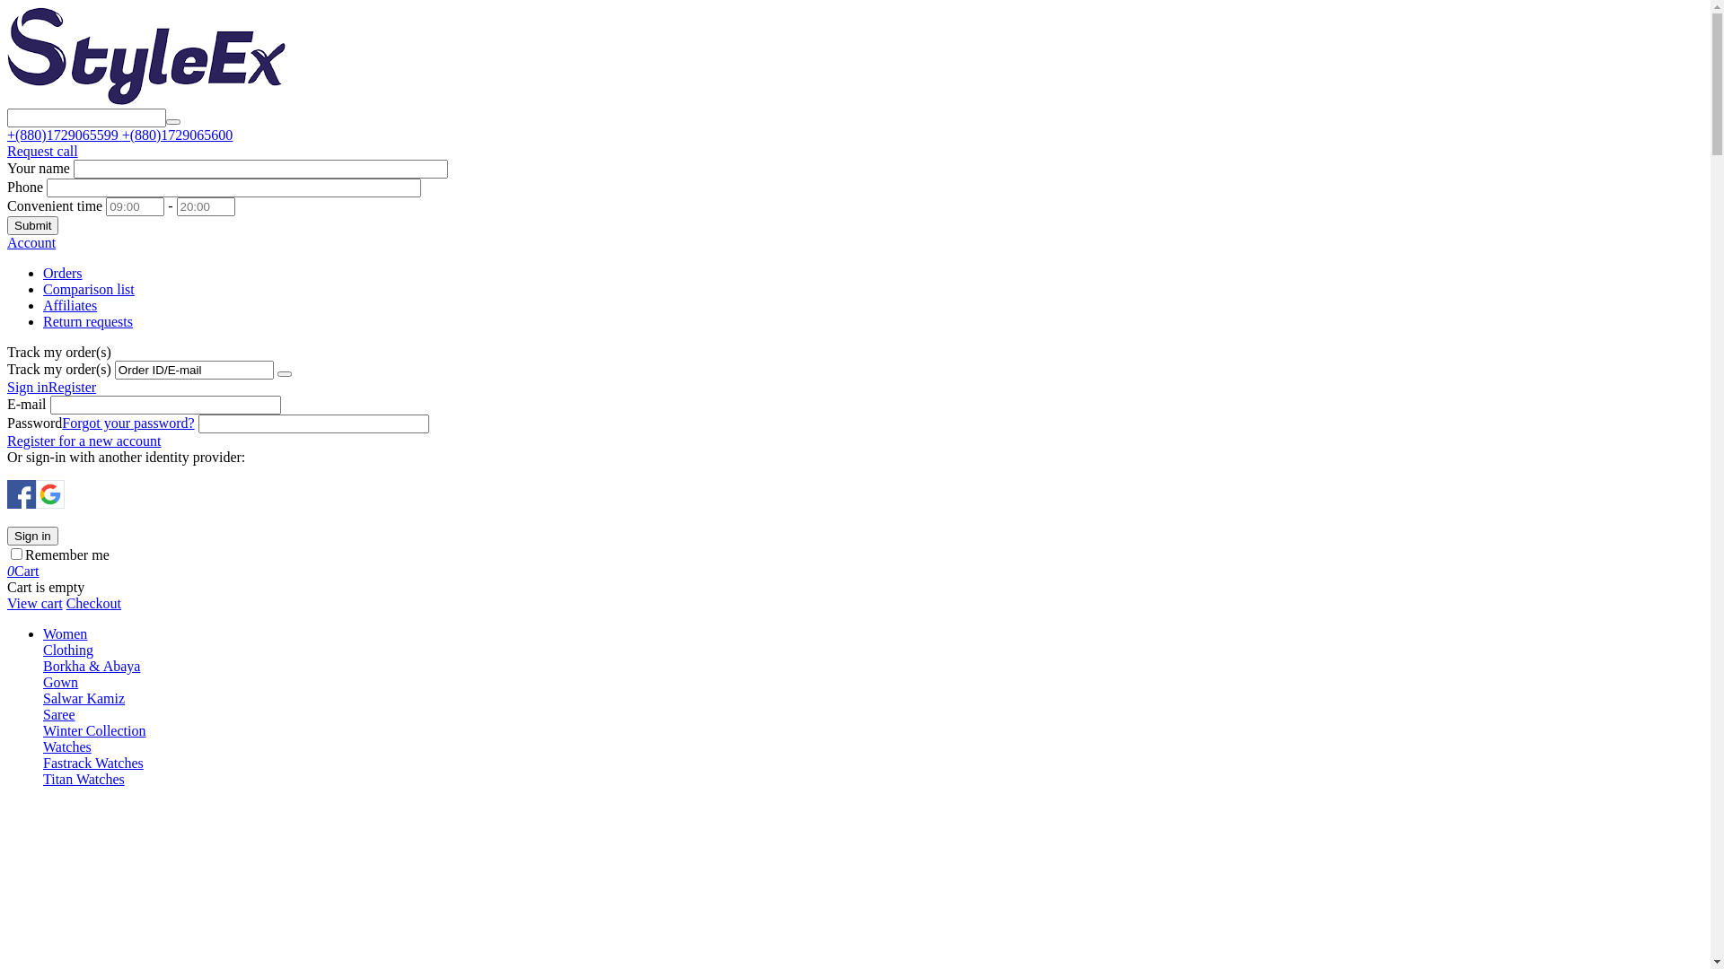  What do you see at coordinates (92, 666) in the screenshot?
I see `Borkha & Abaya` at bounding box center [92, 666].